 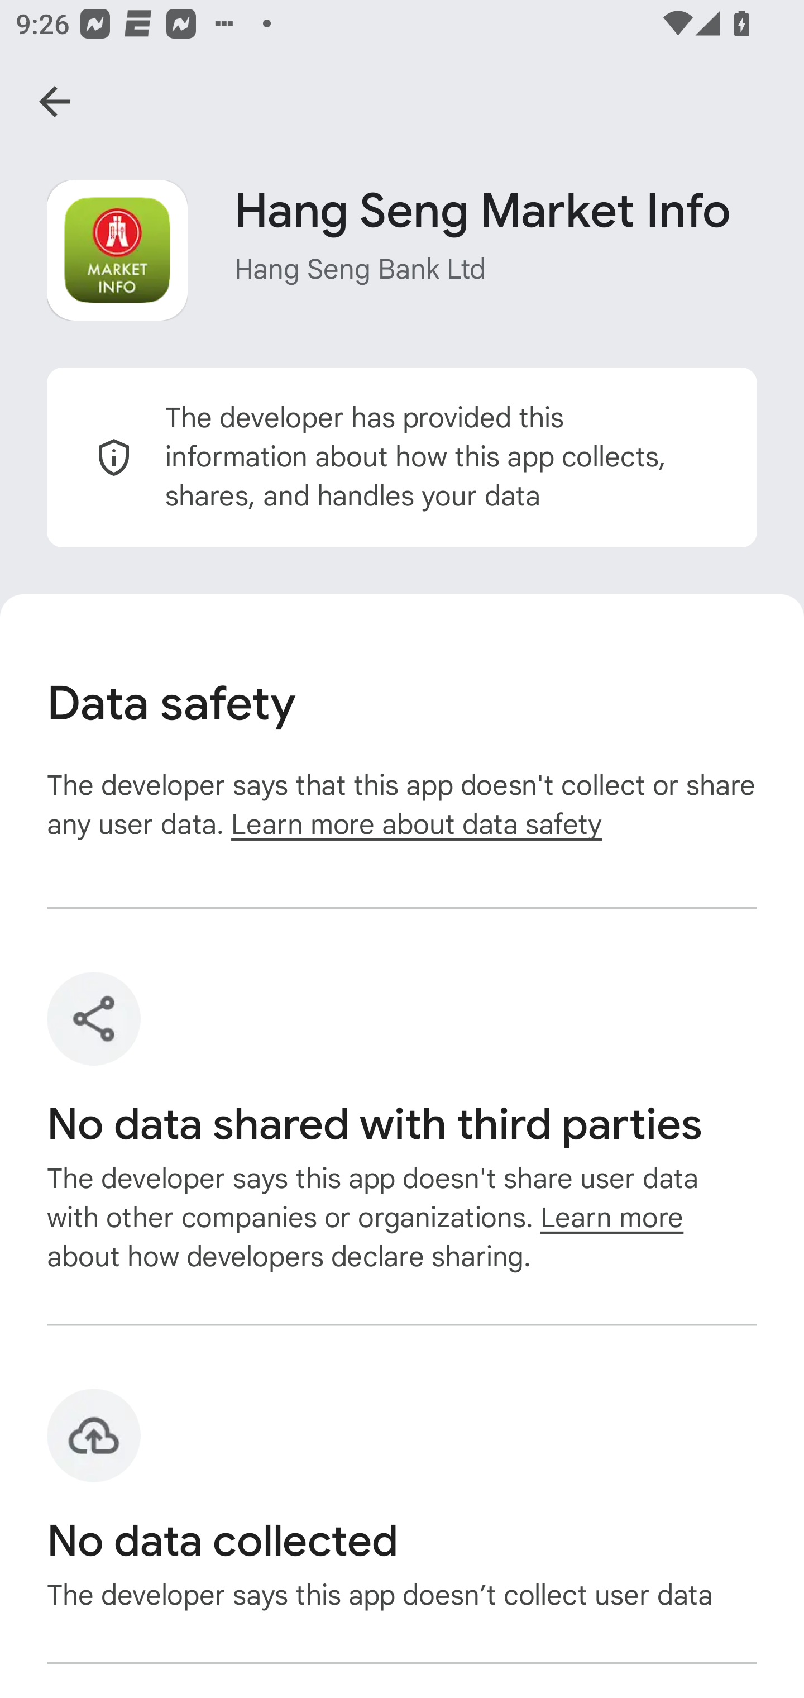 What do you see at coordinates (55, 102) in the screenshot?
I see `Navigate up` at bounding box center [55, 102].